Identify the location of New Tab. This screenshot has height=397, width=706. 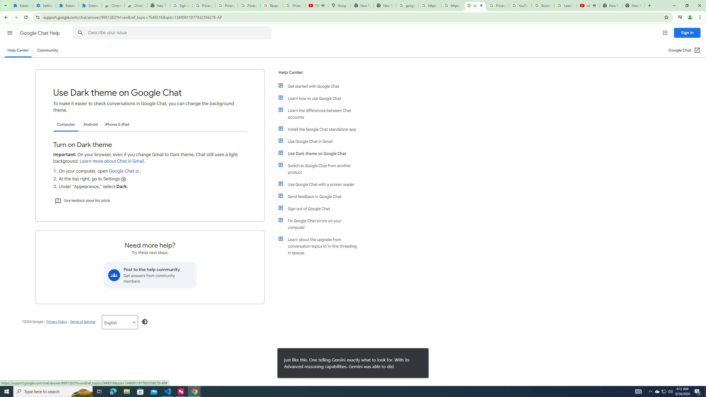
(633, 6).